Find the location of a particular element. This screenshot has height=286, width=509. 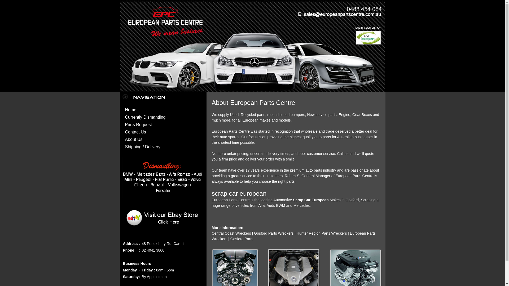

Hunter Region Parts Wreckers is located at coordinates (321, 233).